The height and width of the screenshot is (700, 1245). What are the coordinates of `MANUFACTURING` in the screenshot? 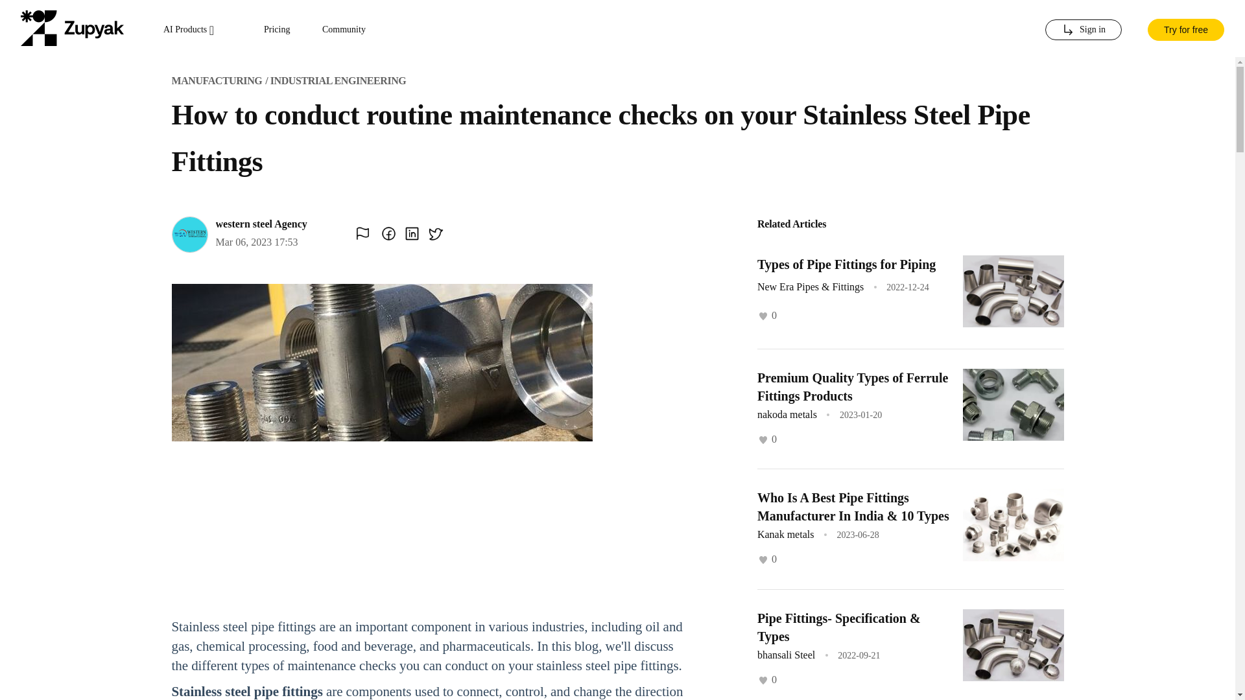 It's located at (217, 80).